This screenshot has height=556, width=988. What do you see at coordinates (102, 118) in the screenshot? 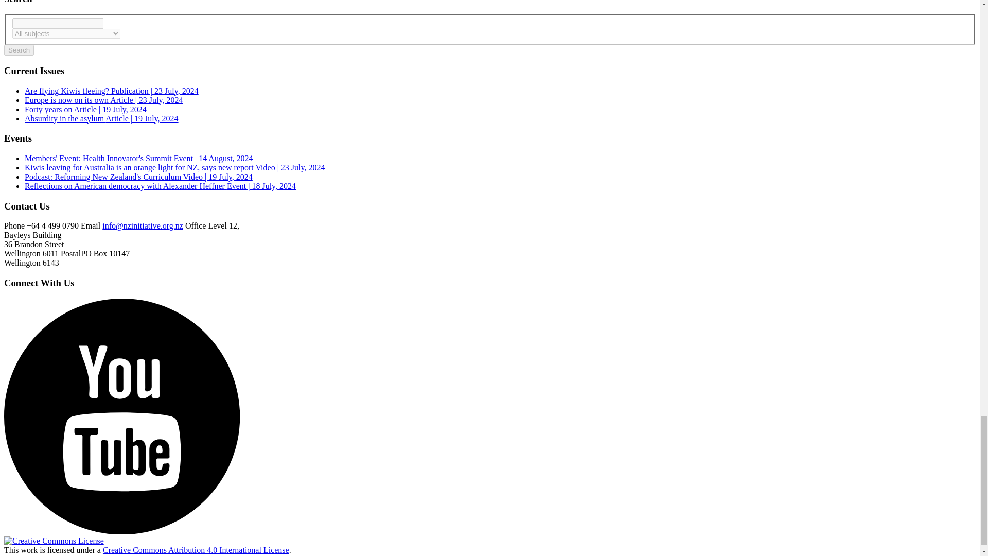
I see `Absurdity in the asylum` at bounding box center [102, 118].